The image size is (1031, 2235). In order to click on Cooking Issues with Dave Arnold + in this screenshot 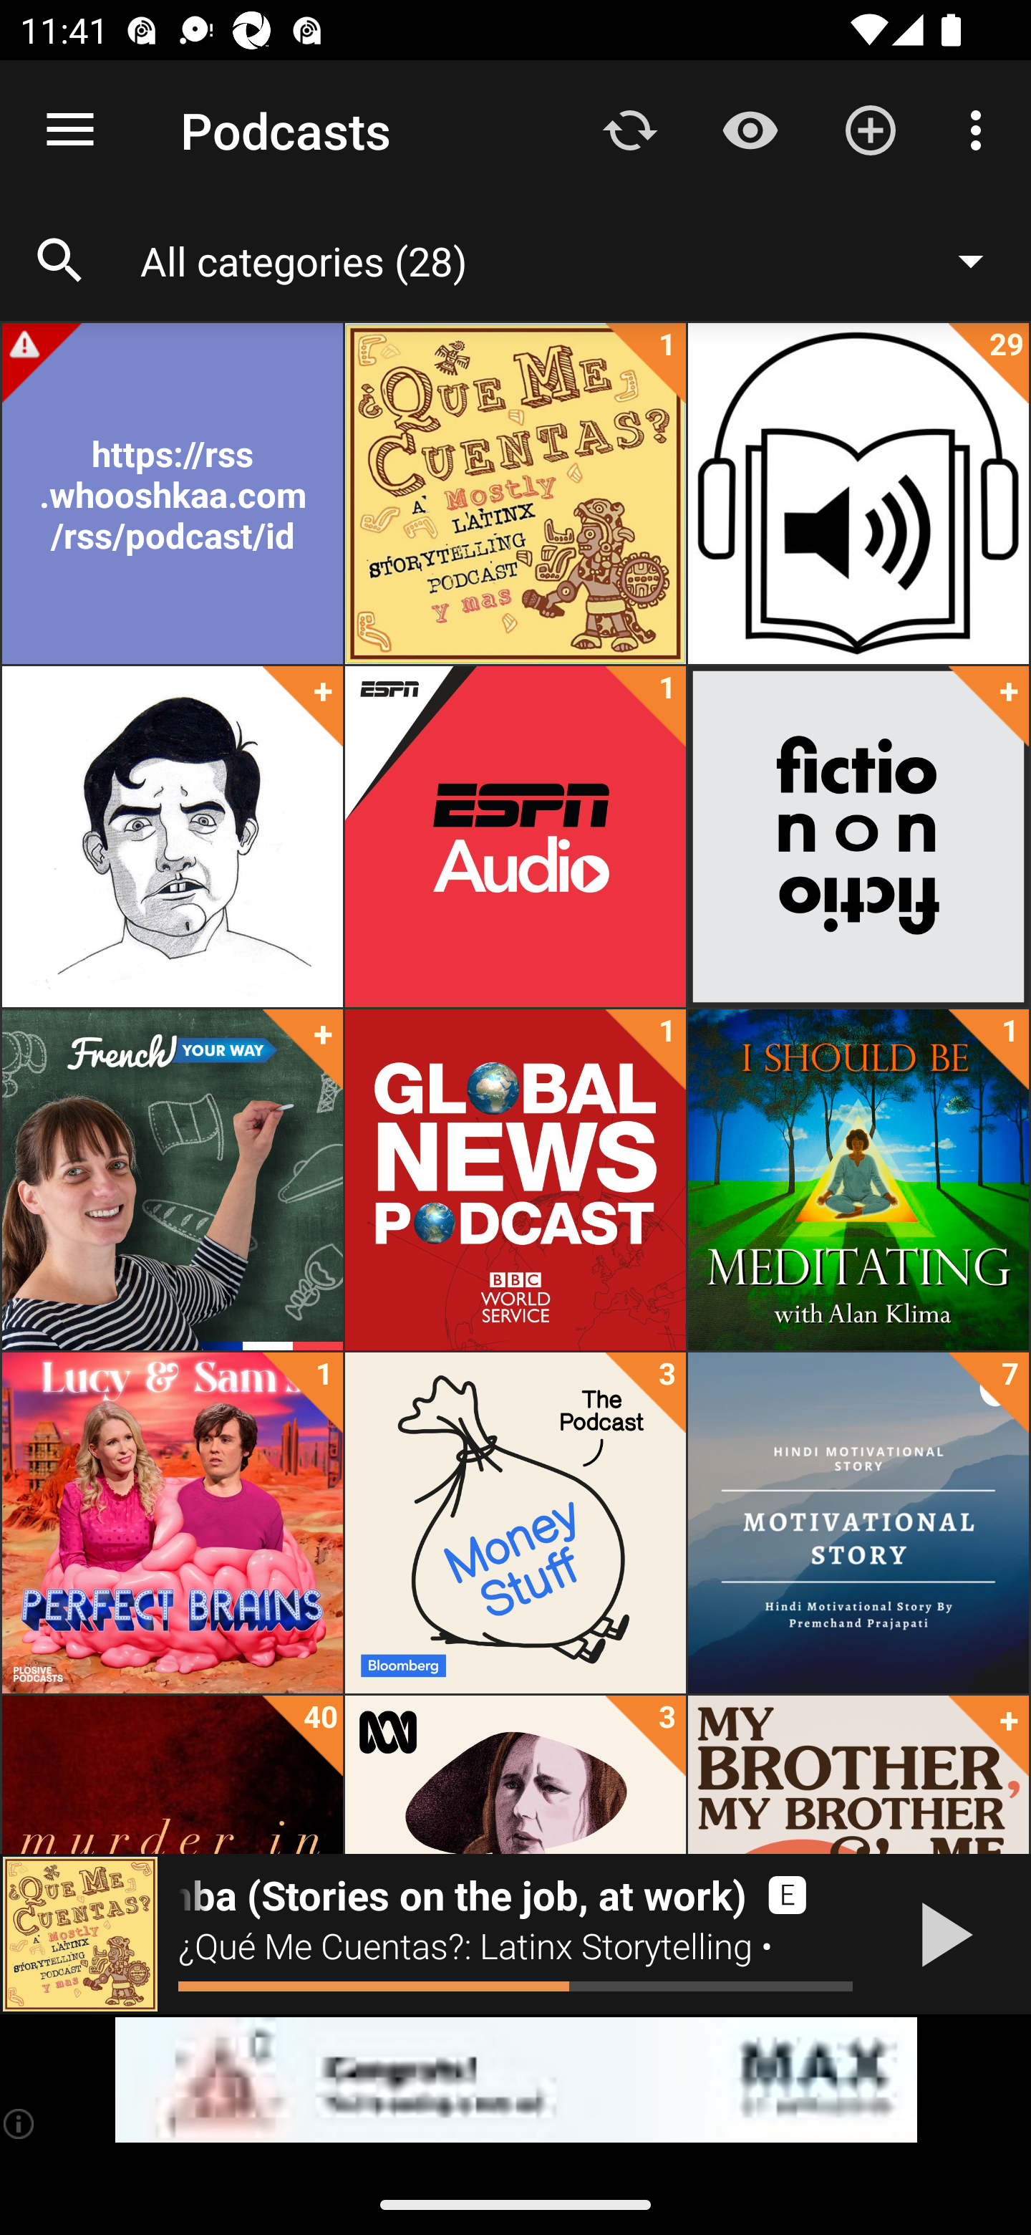, I will do `click(172, 837)`.